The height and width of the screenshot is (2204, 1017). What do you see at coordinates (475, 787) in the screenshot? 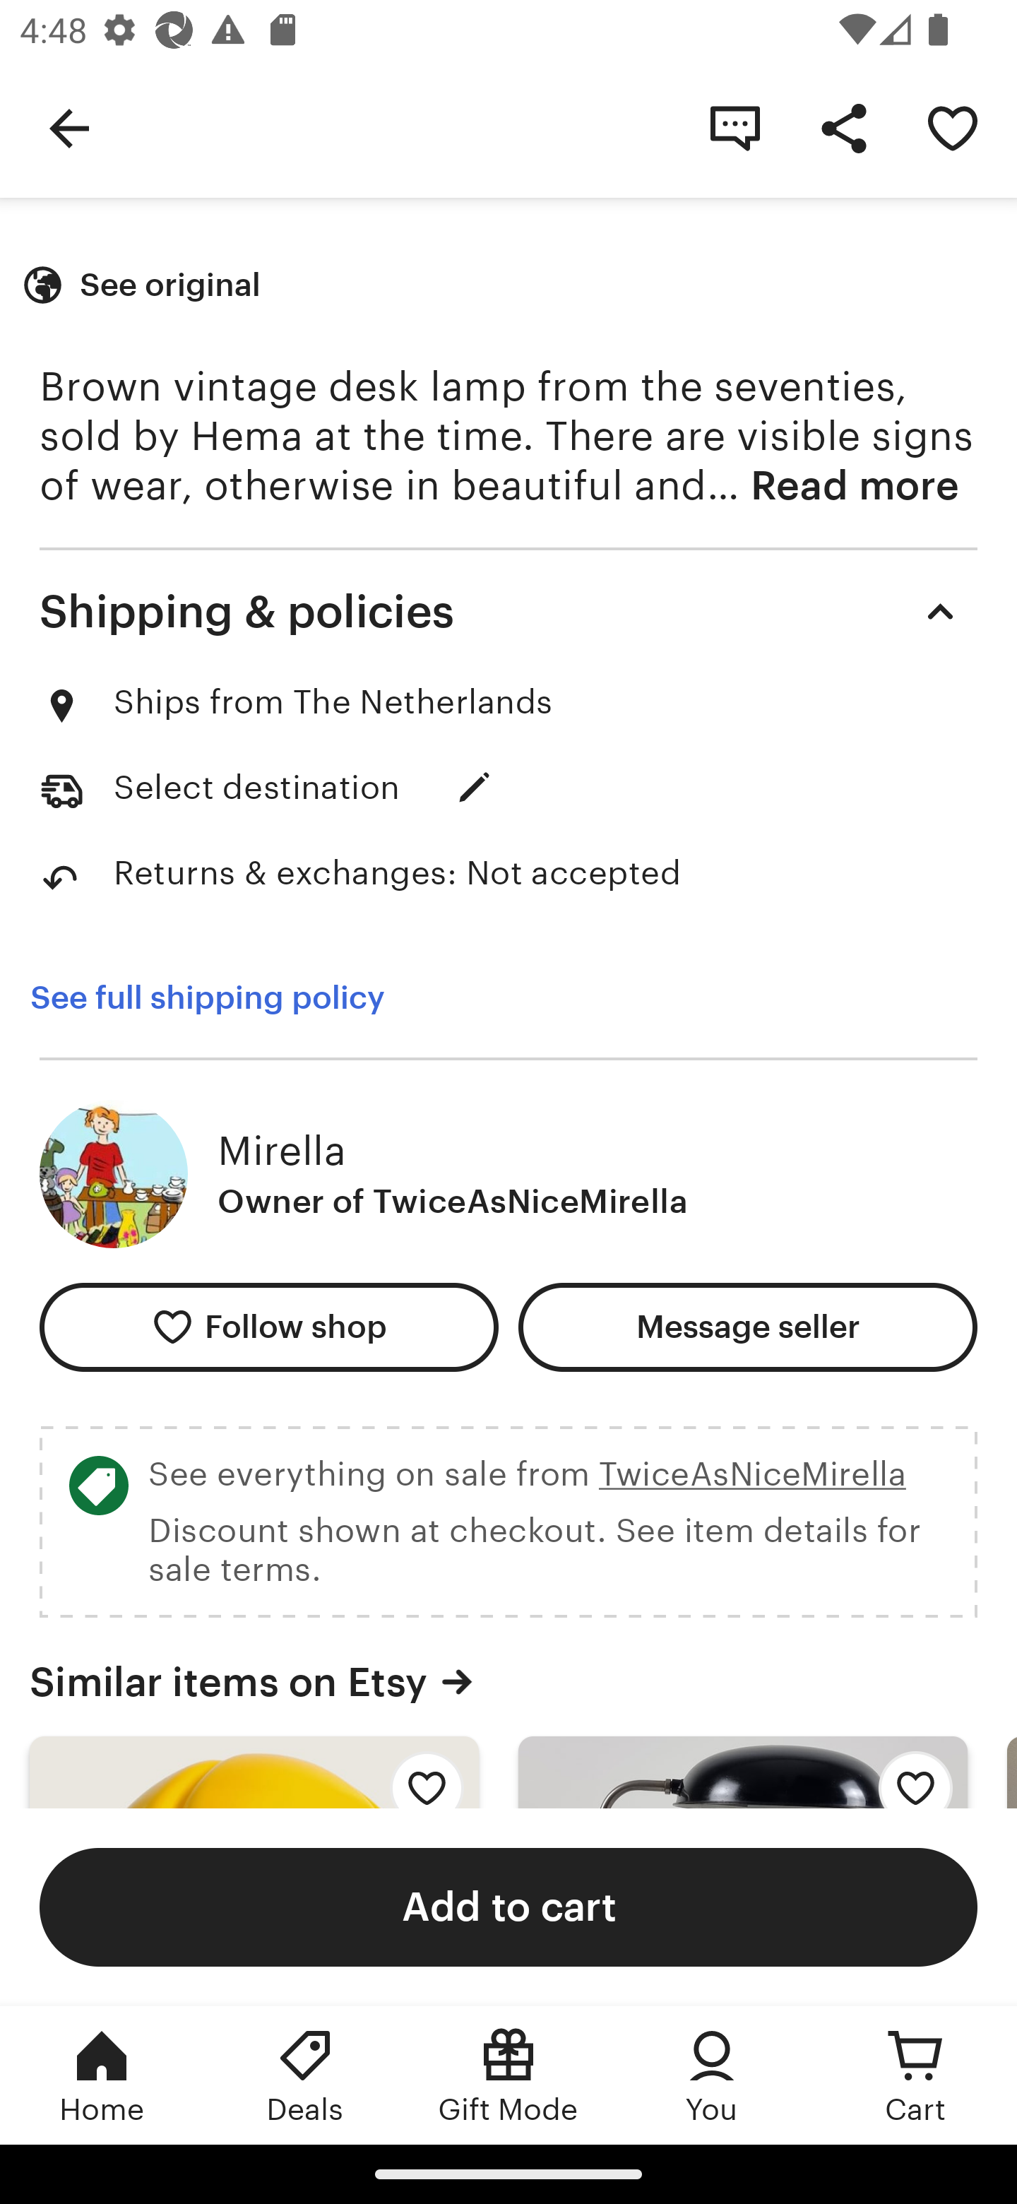
I see `Update` at bounding box center [475, 787].